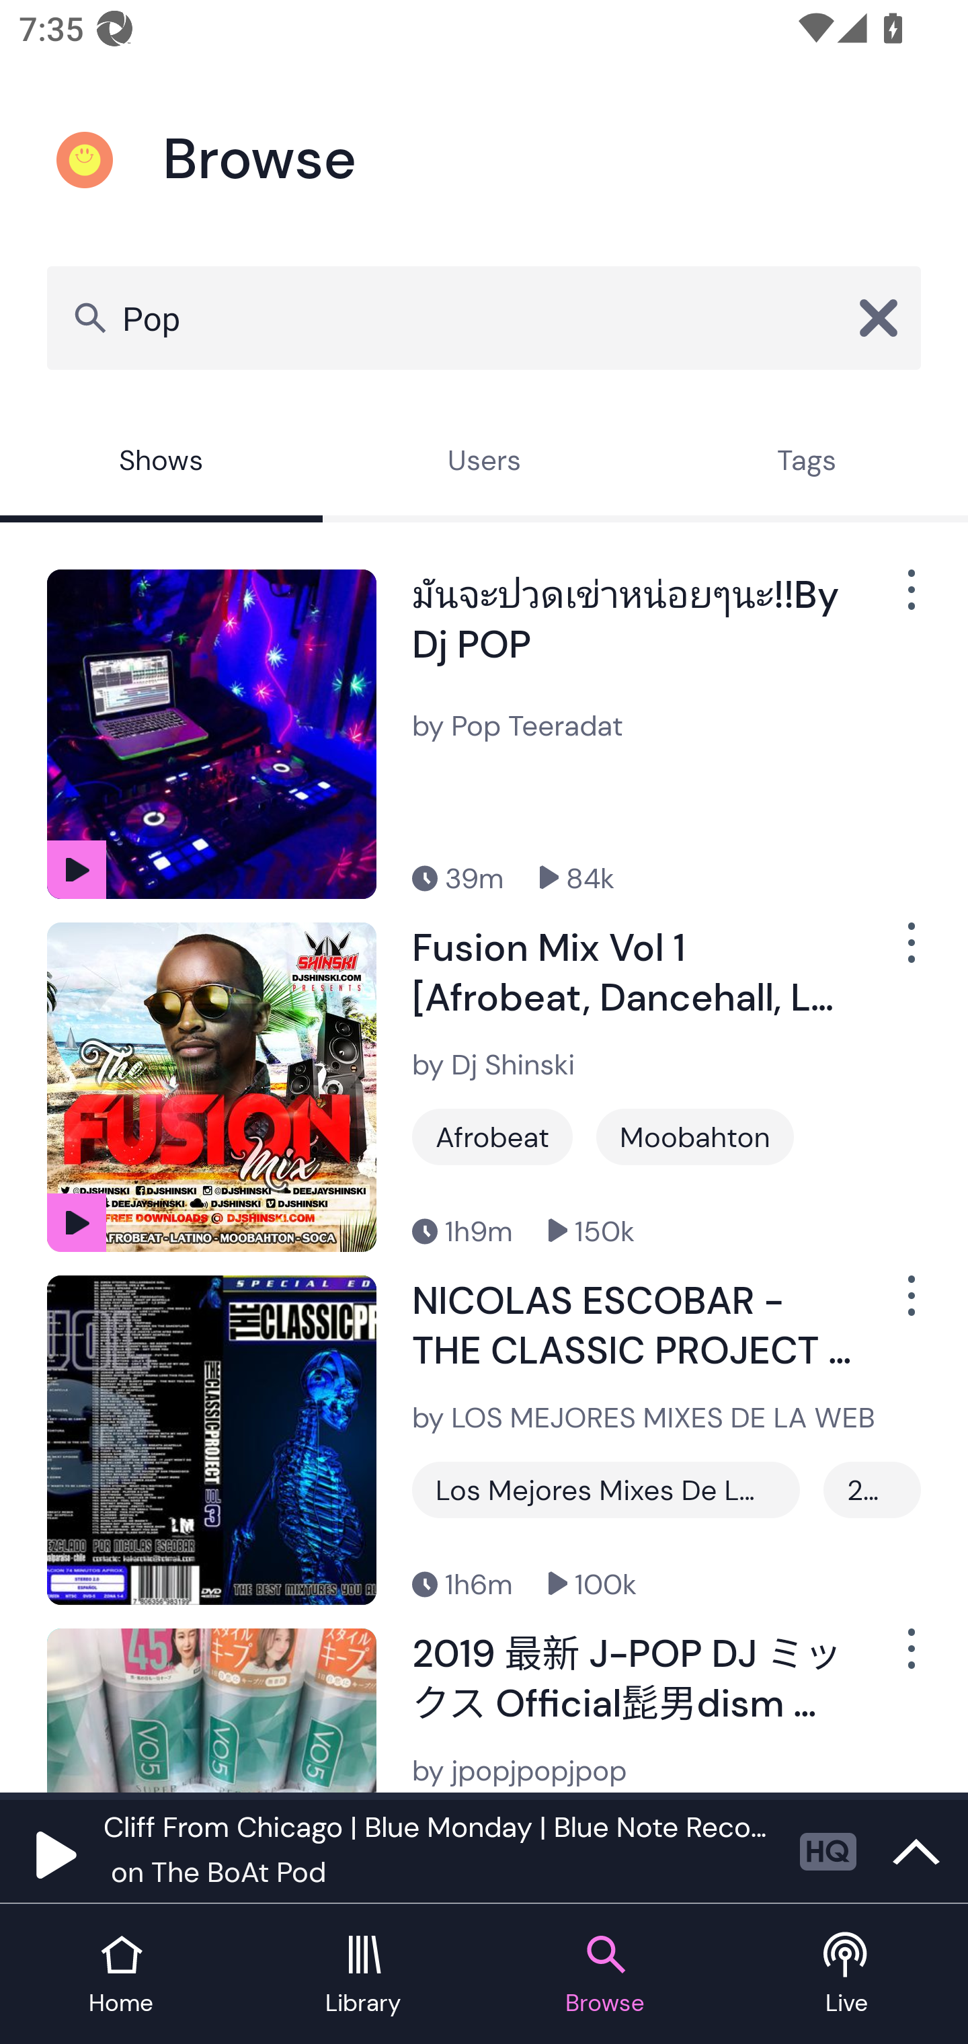 Image resolution: width=968 pixels, height=2044 pixels. Describe the element at coordinates (847, 1975) in the screenshot. I see `Live tab Live` at that location.